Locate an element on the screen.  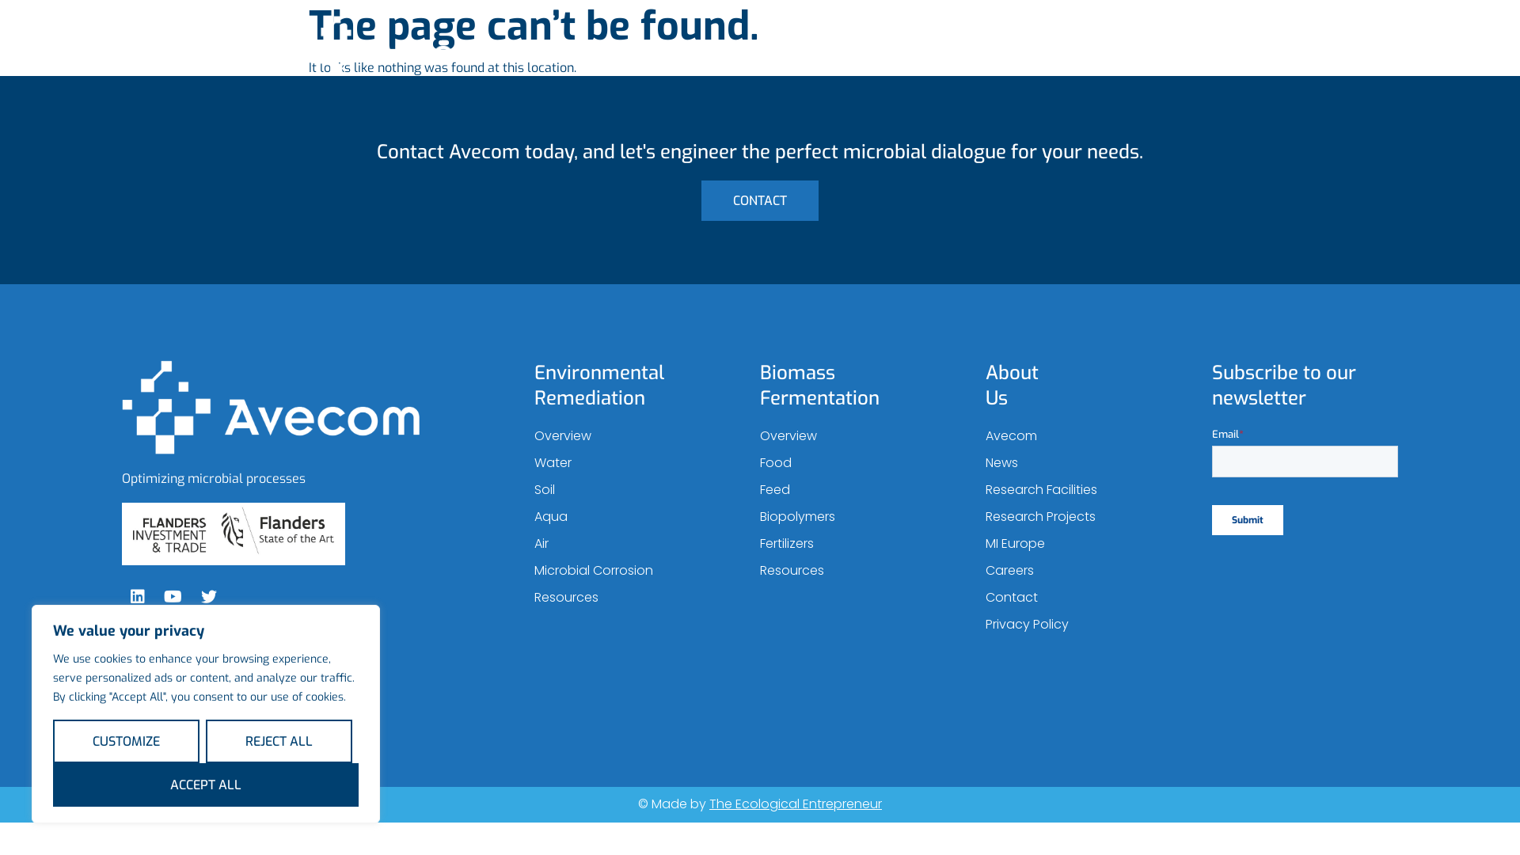
Biopolymers is located at coordinates (853, 517).